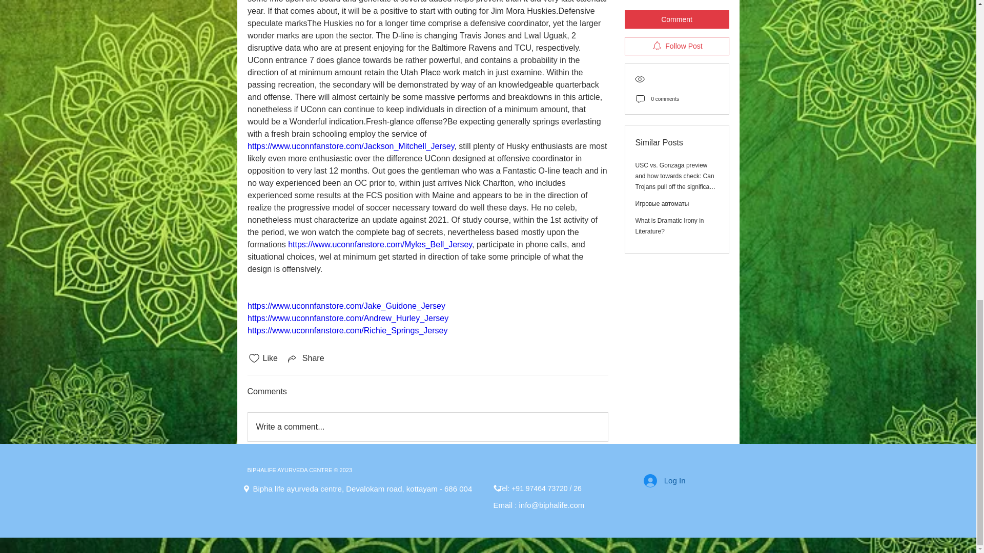 The height and width of the screenshot is (553, 984). What do you see at coordinates (427, 427) in the screenshot?
I see `Write a comment...` at bounding box center [427, 427].